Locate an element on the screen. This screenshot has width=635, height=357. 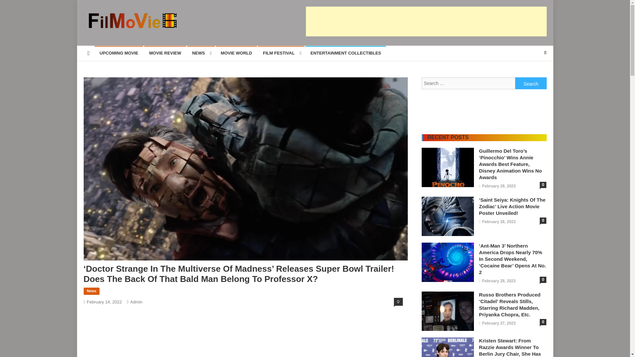
Search is located at coordinates (532, 75).